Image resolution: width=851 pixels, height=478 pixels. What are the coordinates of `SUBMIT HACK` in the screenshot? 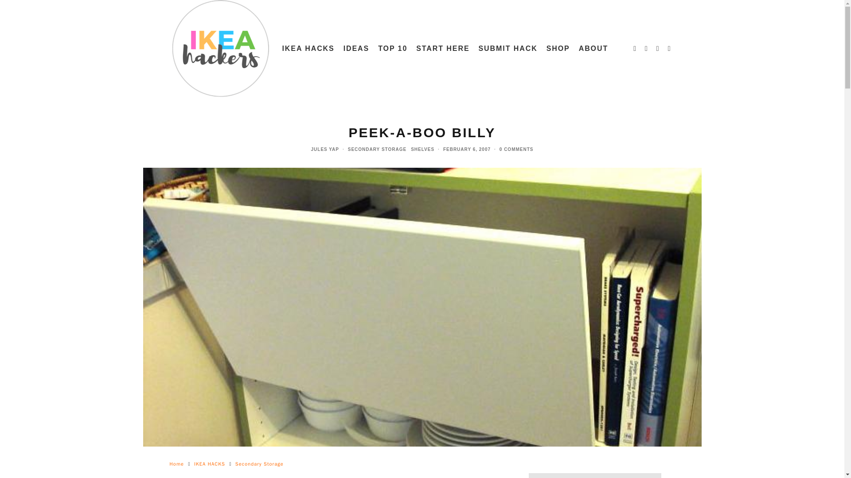 It's located at (508, 49).